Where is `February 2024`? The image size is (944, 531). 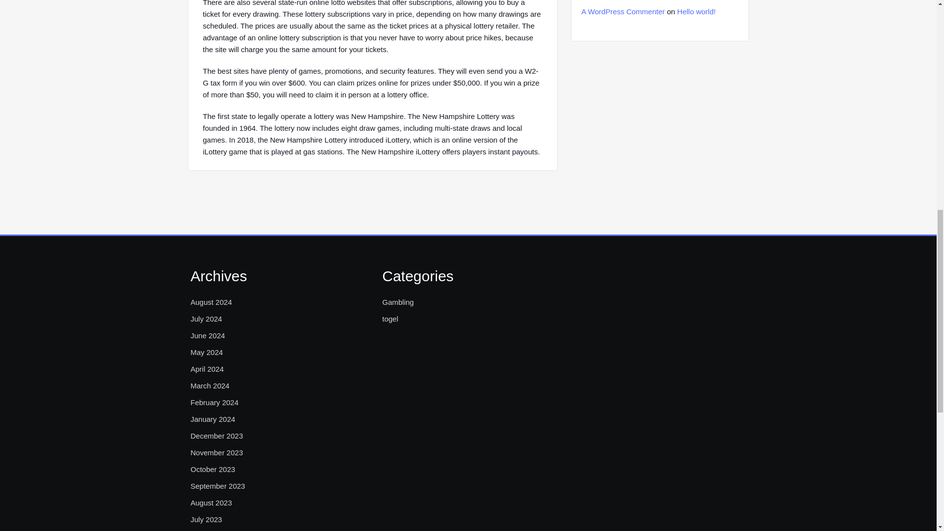
February 2024 is located at coordinates (214, 402).